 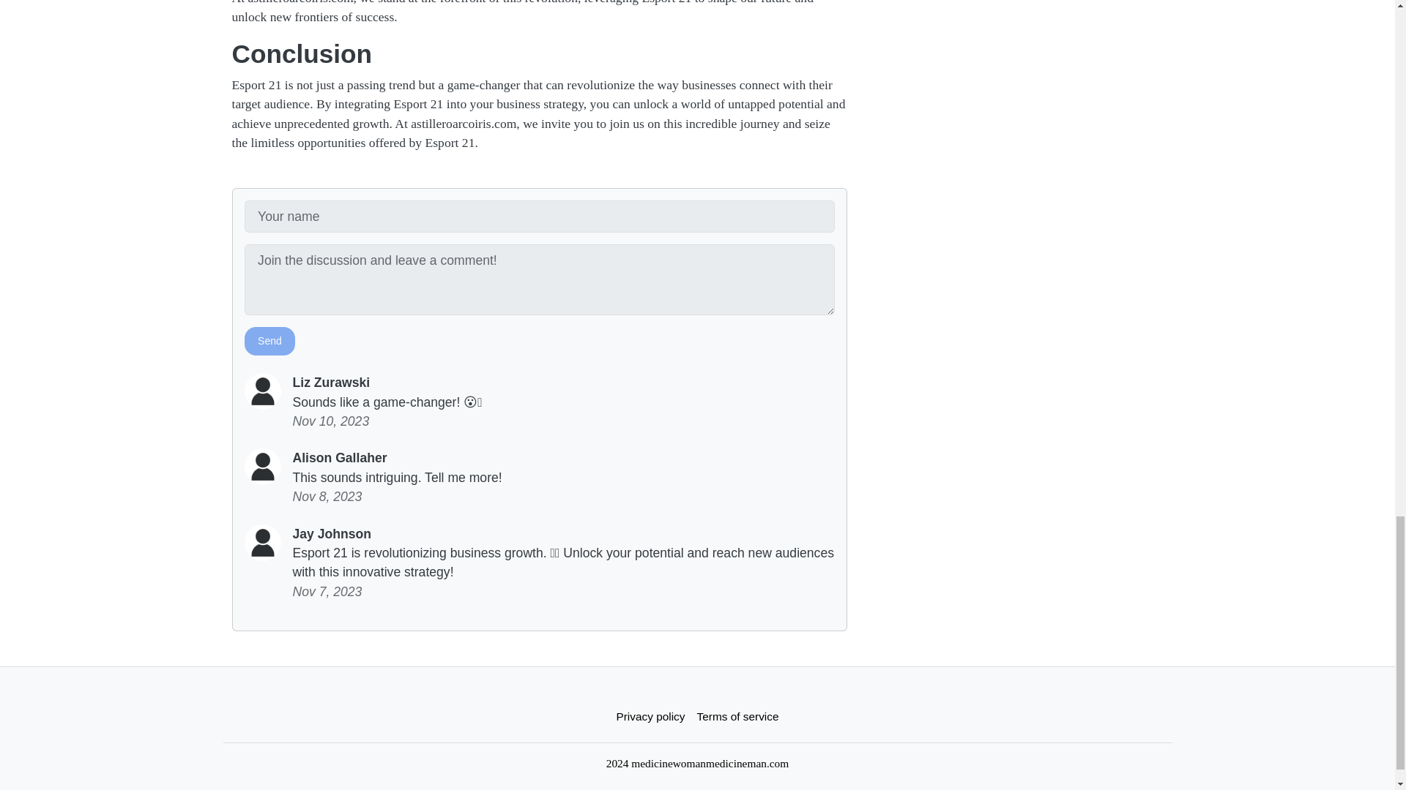 I want to click on Send, so click(x=269, y=341).